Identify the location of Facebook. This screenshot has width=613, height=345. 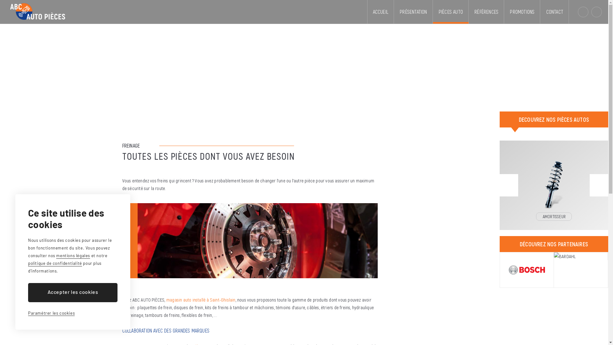
(596, 12).